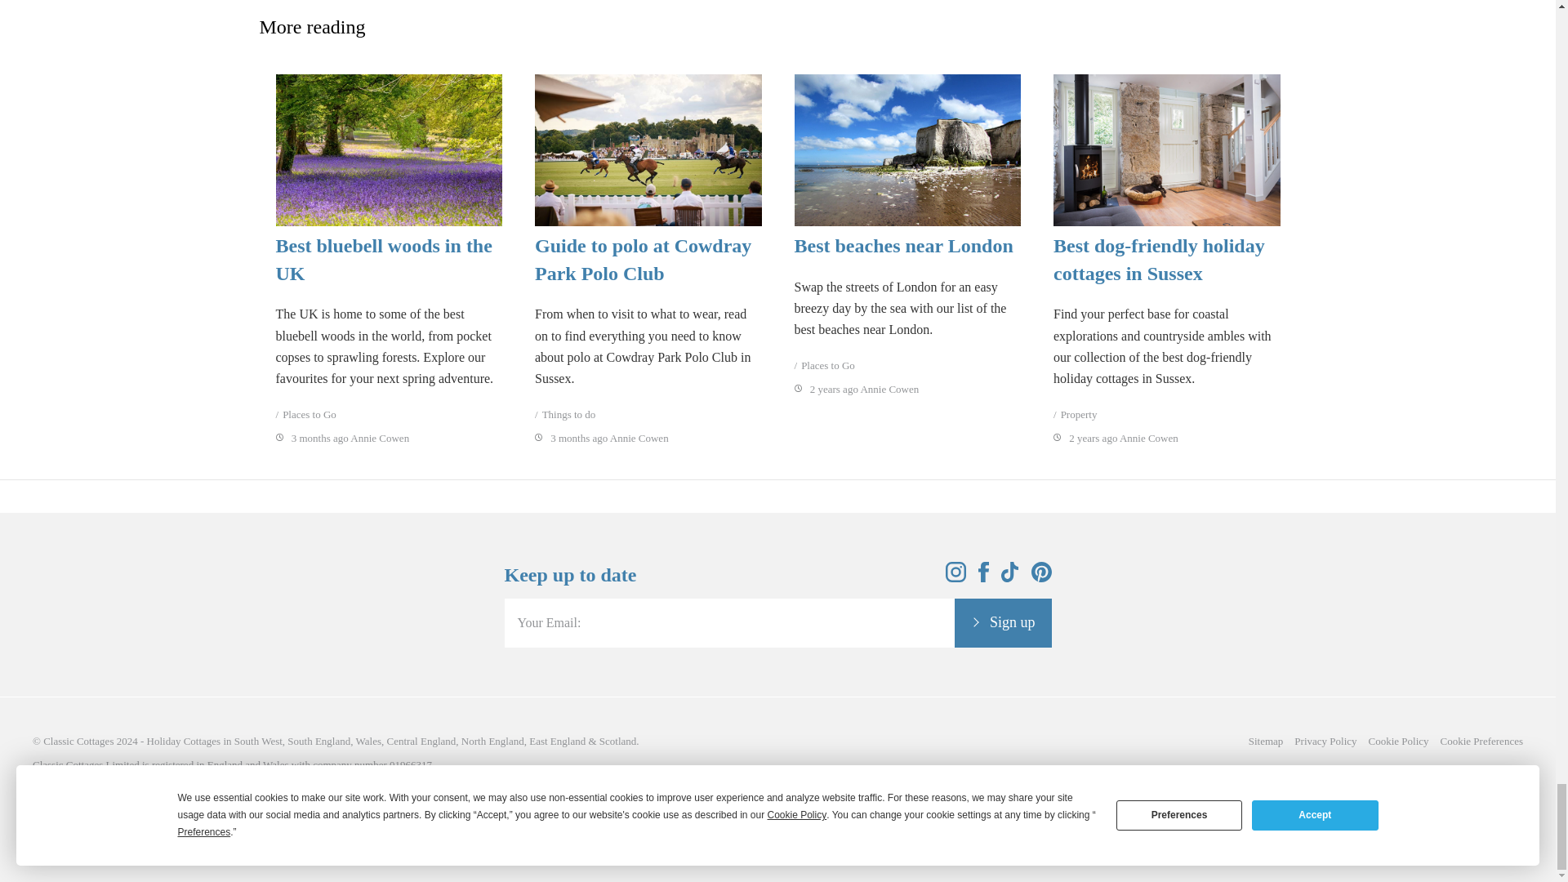  I want to click on Follow Classic Cottages Tik Tok, so click(1010, 577).